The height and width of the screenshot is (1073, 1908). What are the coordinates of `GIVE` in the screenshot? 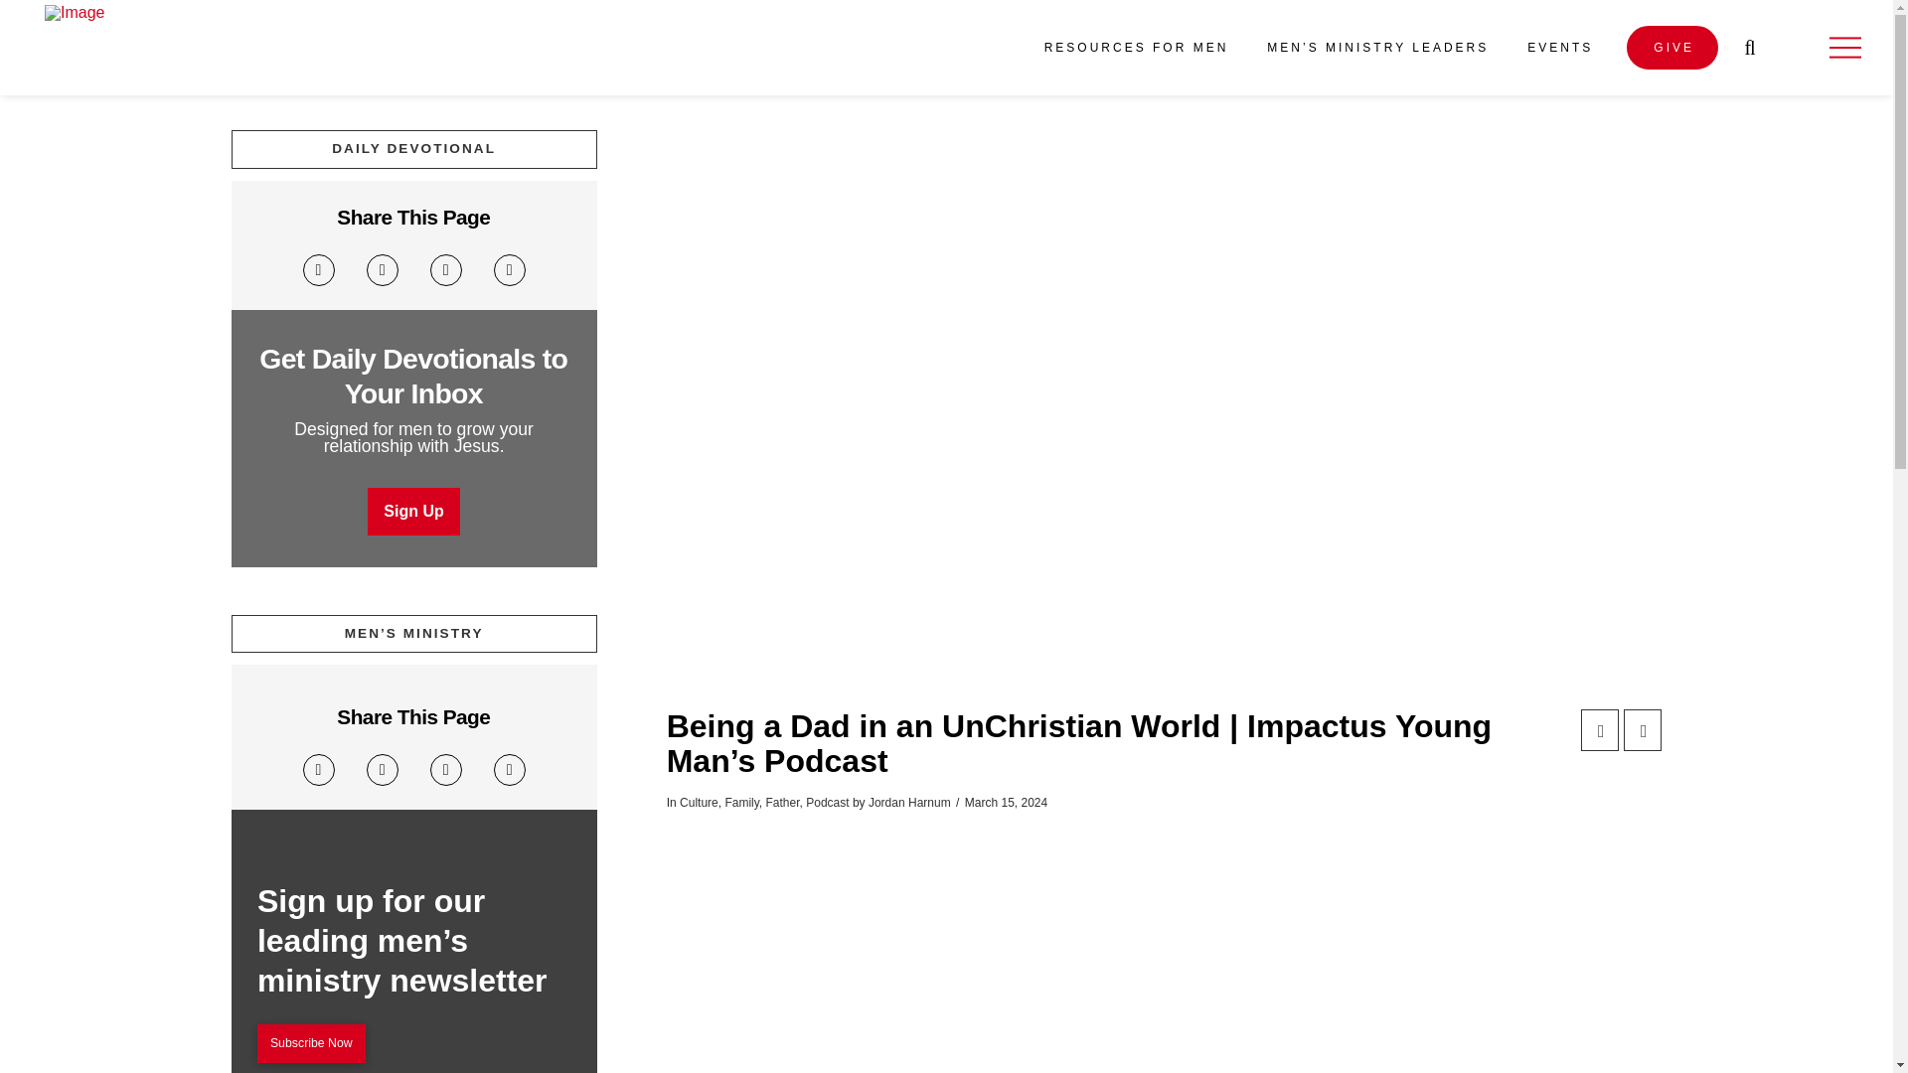 It's located at (1672, 48).